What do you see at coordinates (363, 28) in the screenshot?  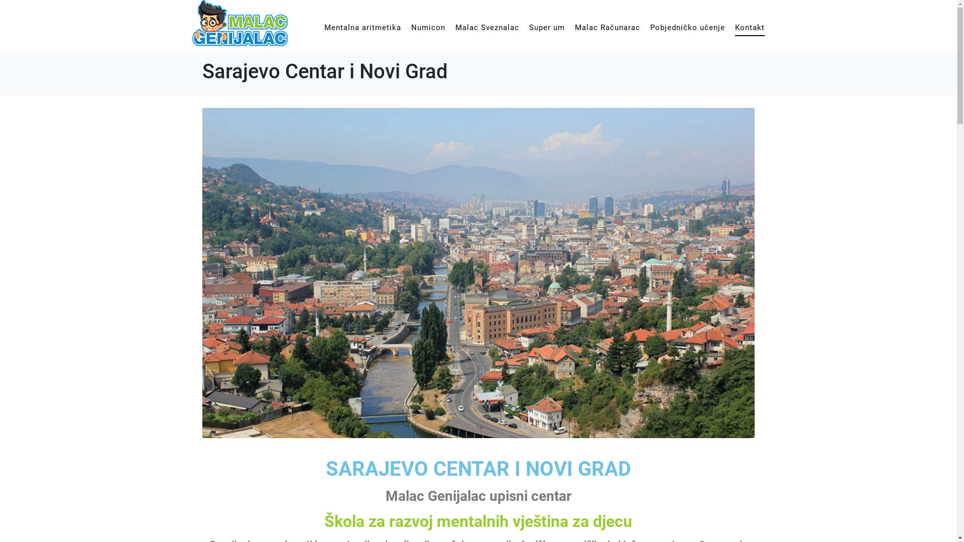 I see `Mentalna aritmetika` at bounding box center [363, 28].